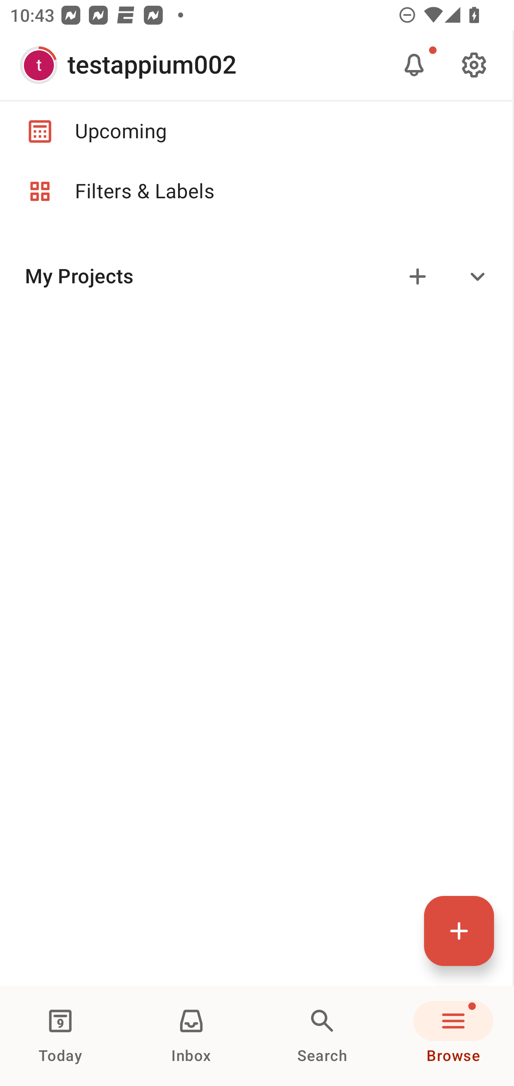 The image size is (514, 1086). Describe the element at coordinates (322, 1036) in the screenshot. I see `Search` at that location.